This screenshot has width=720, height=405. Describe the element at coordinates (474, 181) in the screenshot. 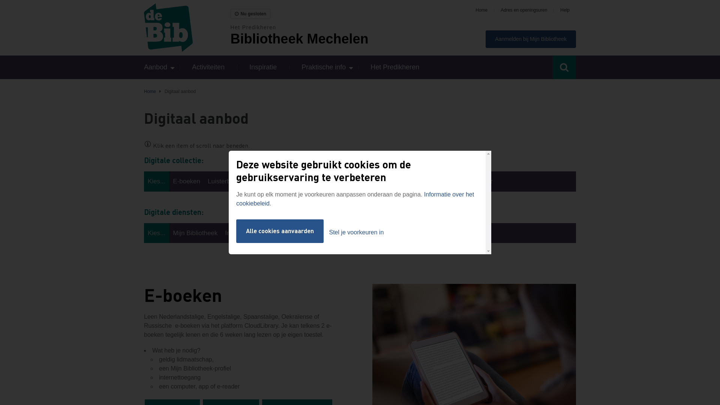

I see `PressReader` at that location.